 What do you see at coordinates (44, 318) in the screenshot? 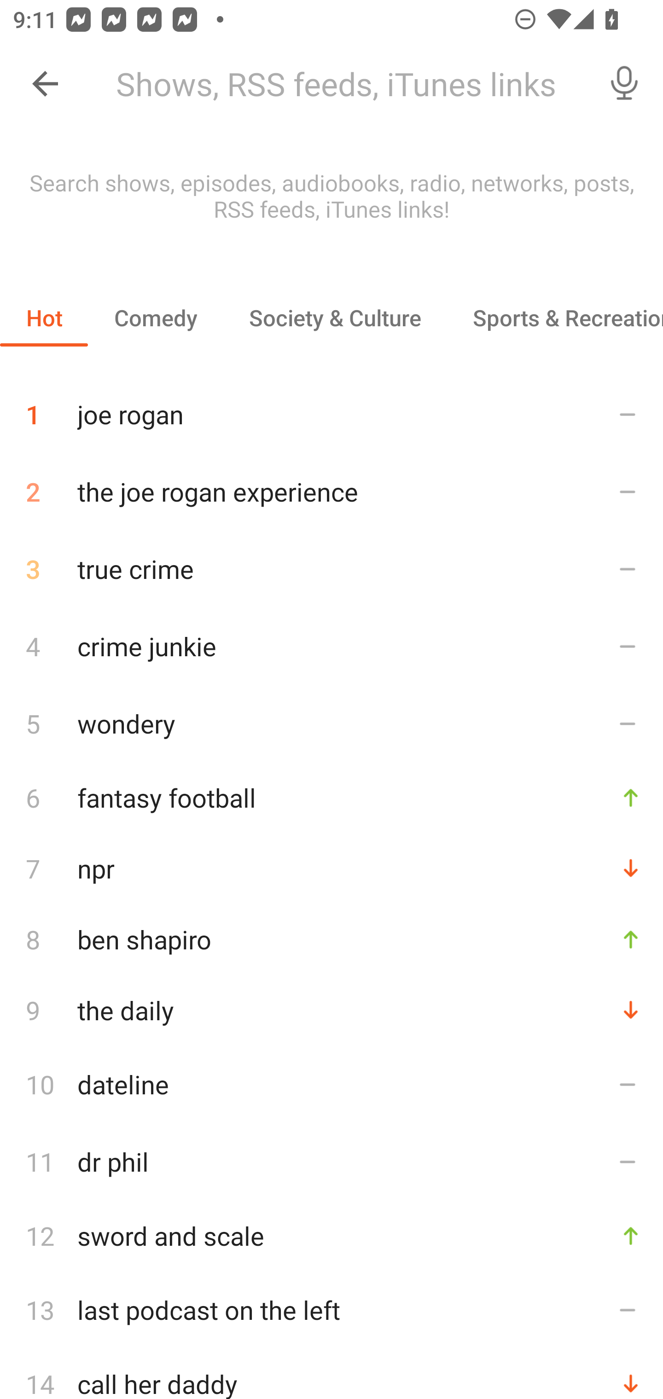
I see `Hot` at bounding box center [44, 318].